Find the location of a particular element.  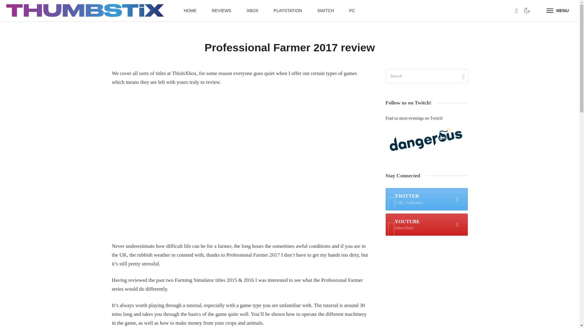

MENU is located at coordinates (558, 11).